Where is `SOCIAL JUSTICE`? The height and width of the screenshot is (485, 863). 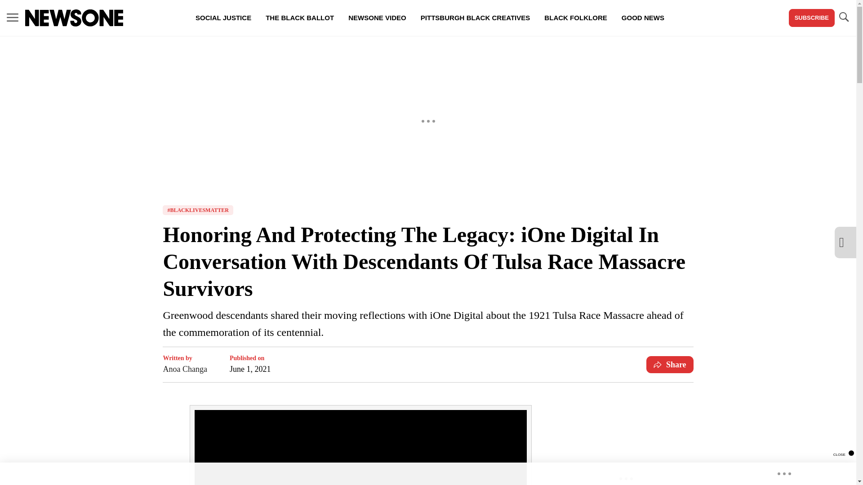
SOCIAL JUSTICE is located at coordinates (223, 18).